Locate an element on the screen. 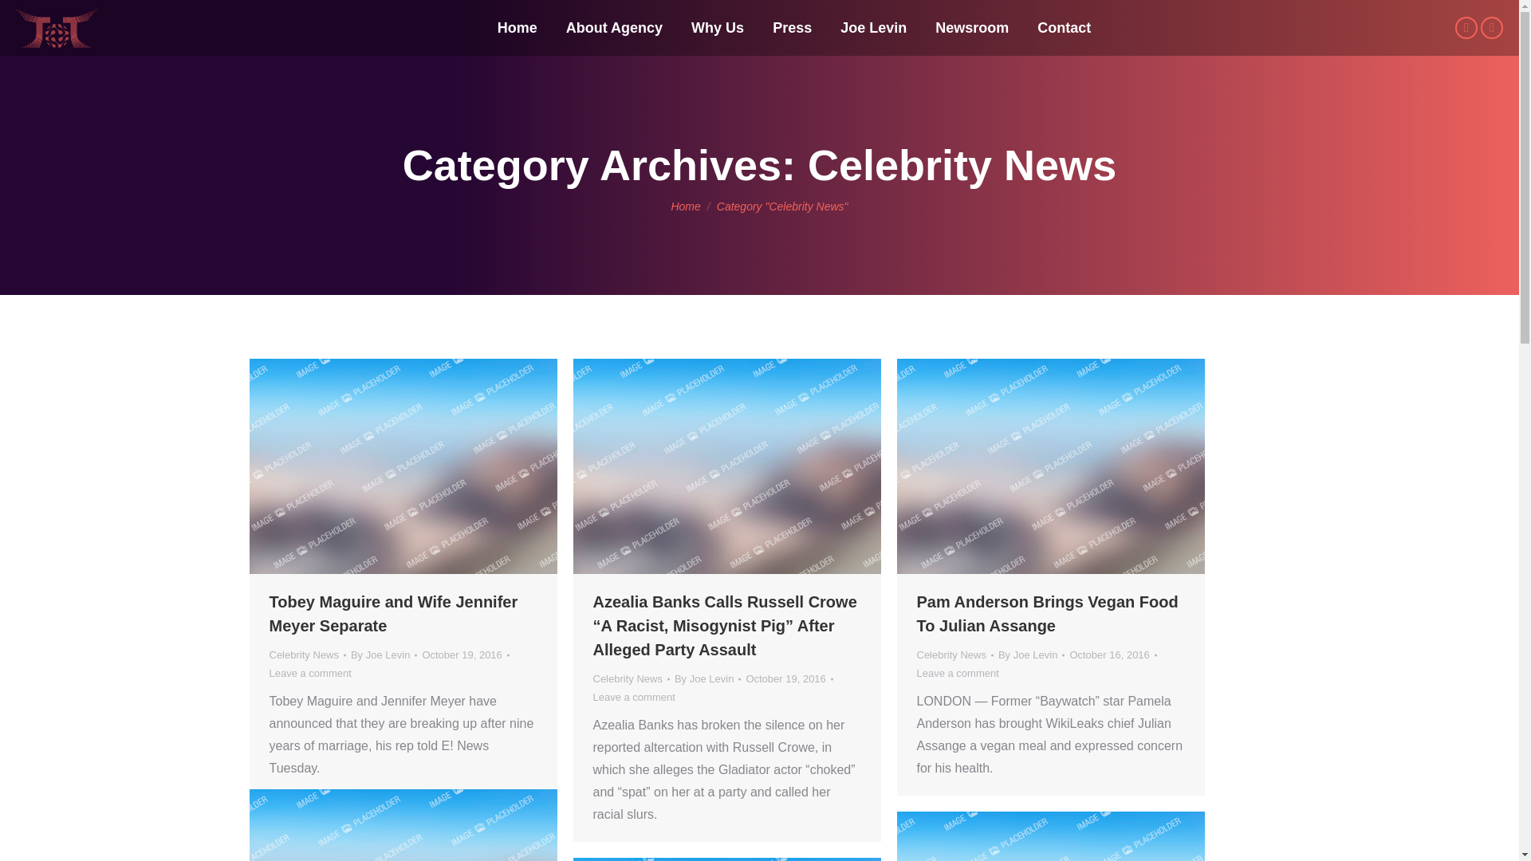 The image size is (1531, 861). Press is located at coordinates (792, 27).